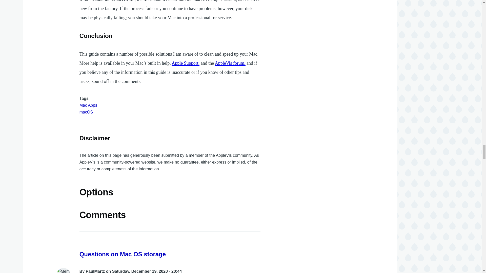  I want to click on AppleVis forum,, so click(230, 63).